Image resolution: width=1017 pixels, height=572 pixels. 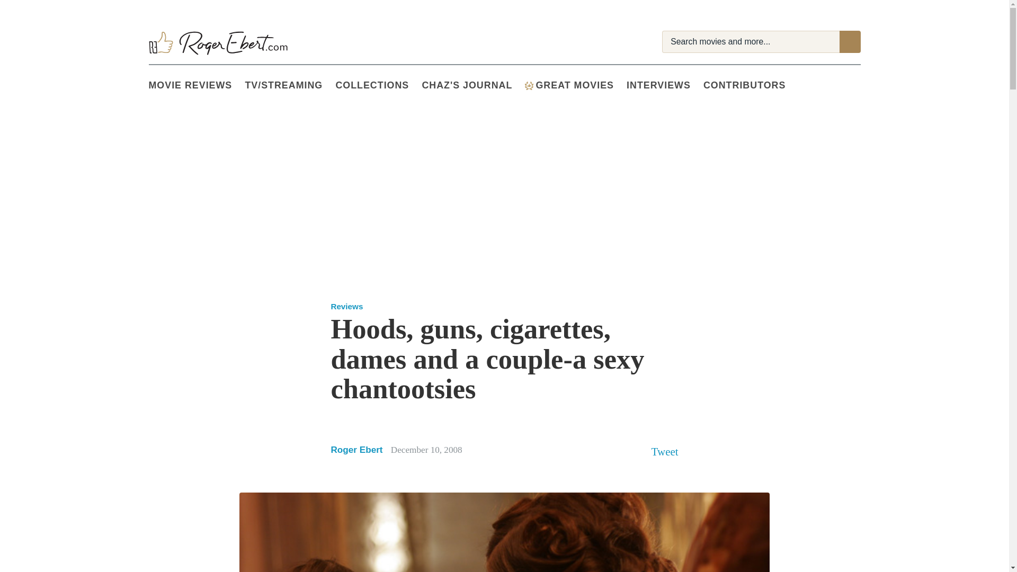 What do you see at coordinates (575, 86) in the screenshot?
I see `GREAT MOVIES` at bounding box center [575, 86].